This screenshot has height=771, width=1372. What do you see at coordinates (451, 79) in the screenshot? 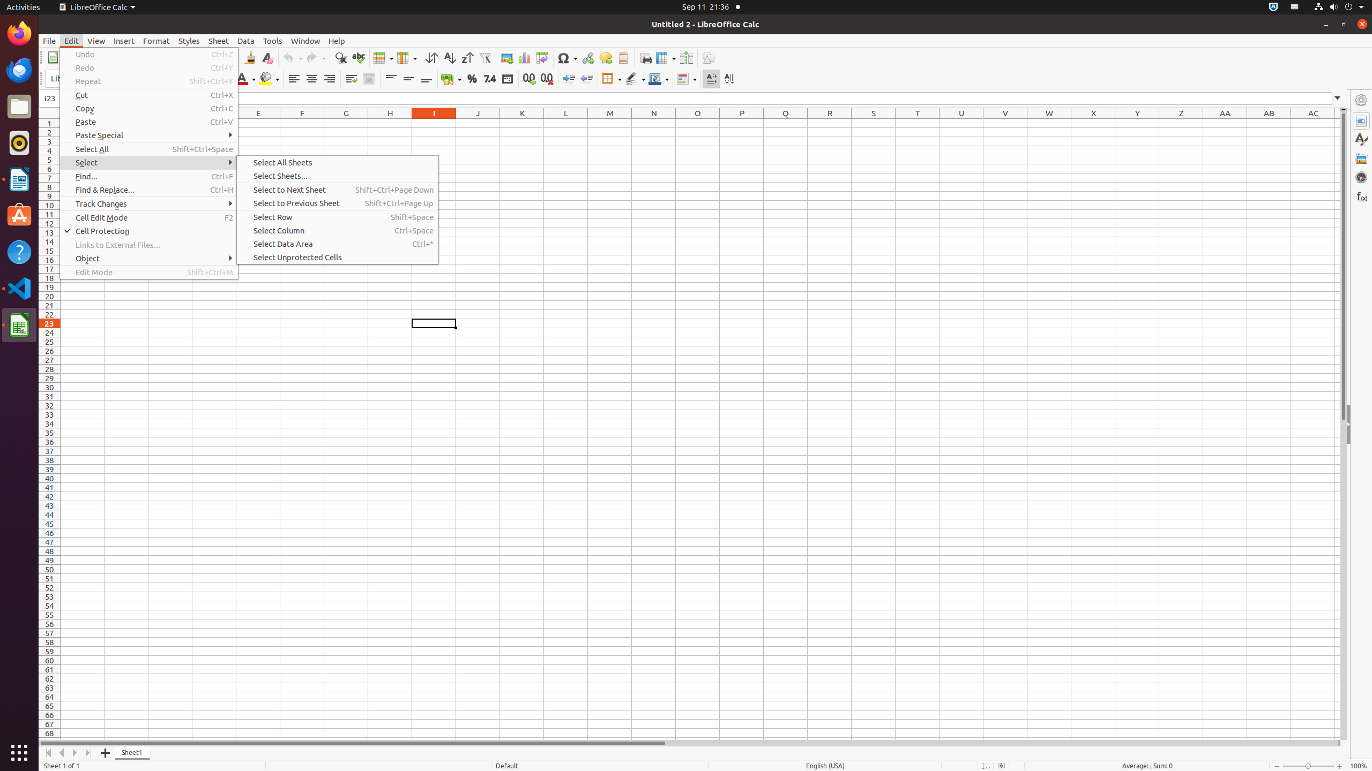
I see `Currency` at bounding box center [451, 79].